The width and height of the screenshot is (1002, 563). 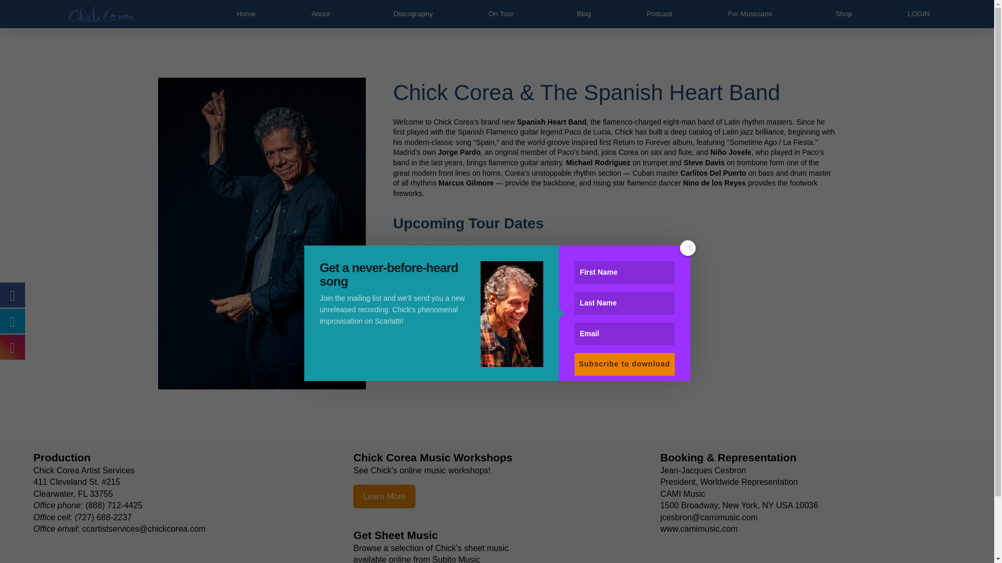 I want to click on On Tour, so click(x=505, y=14).